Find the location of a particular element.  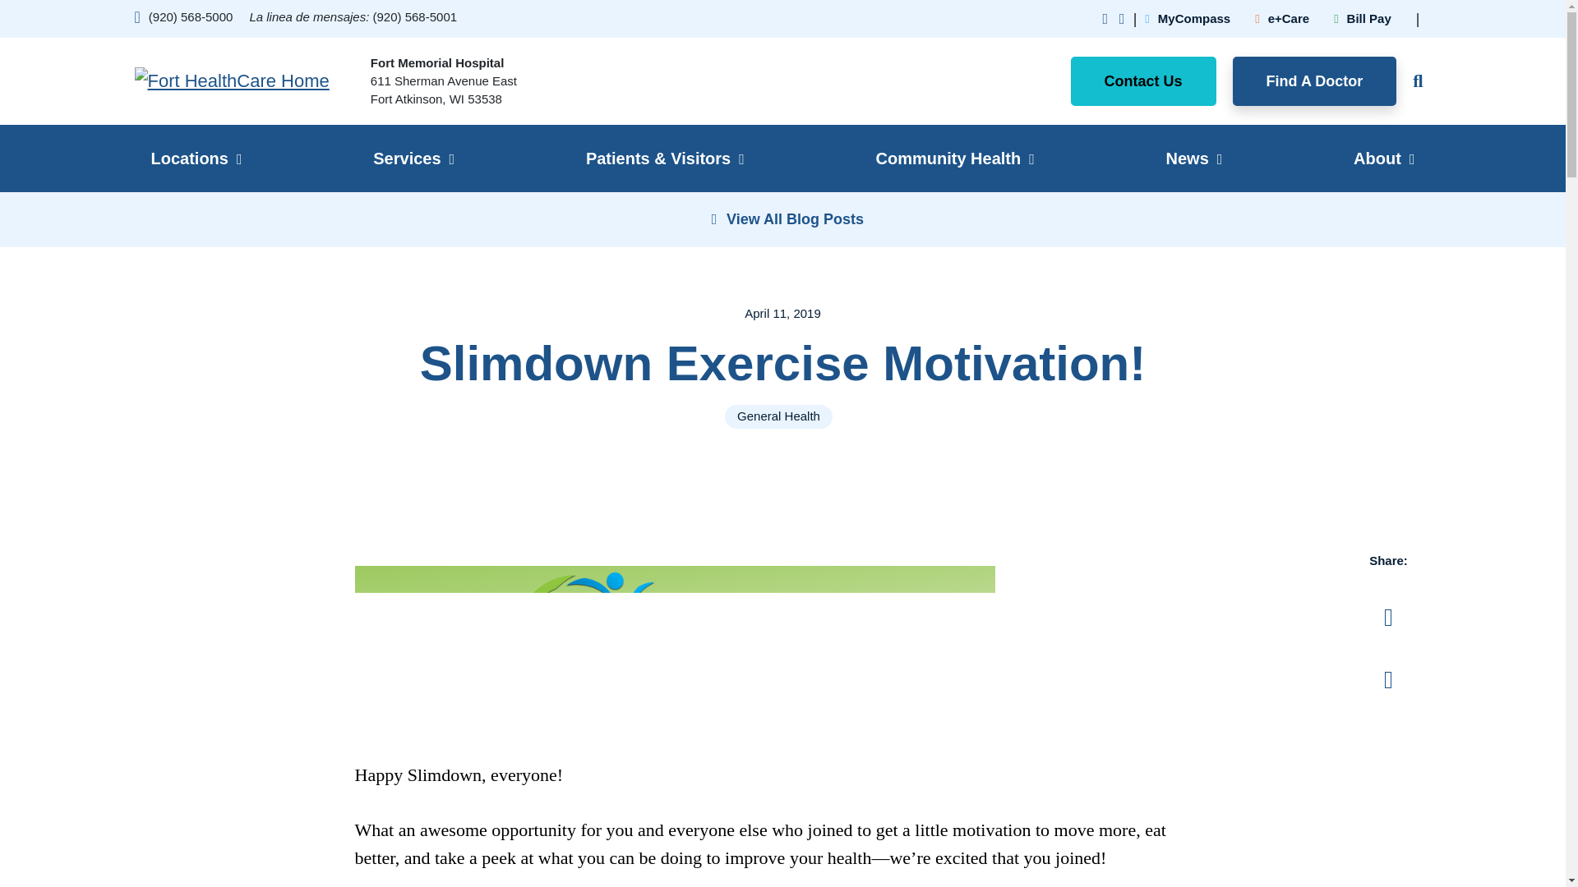

MyCompass is located at coordinates (1188, 18).